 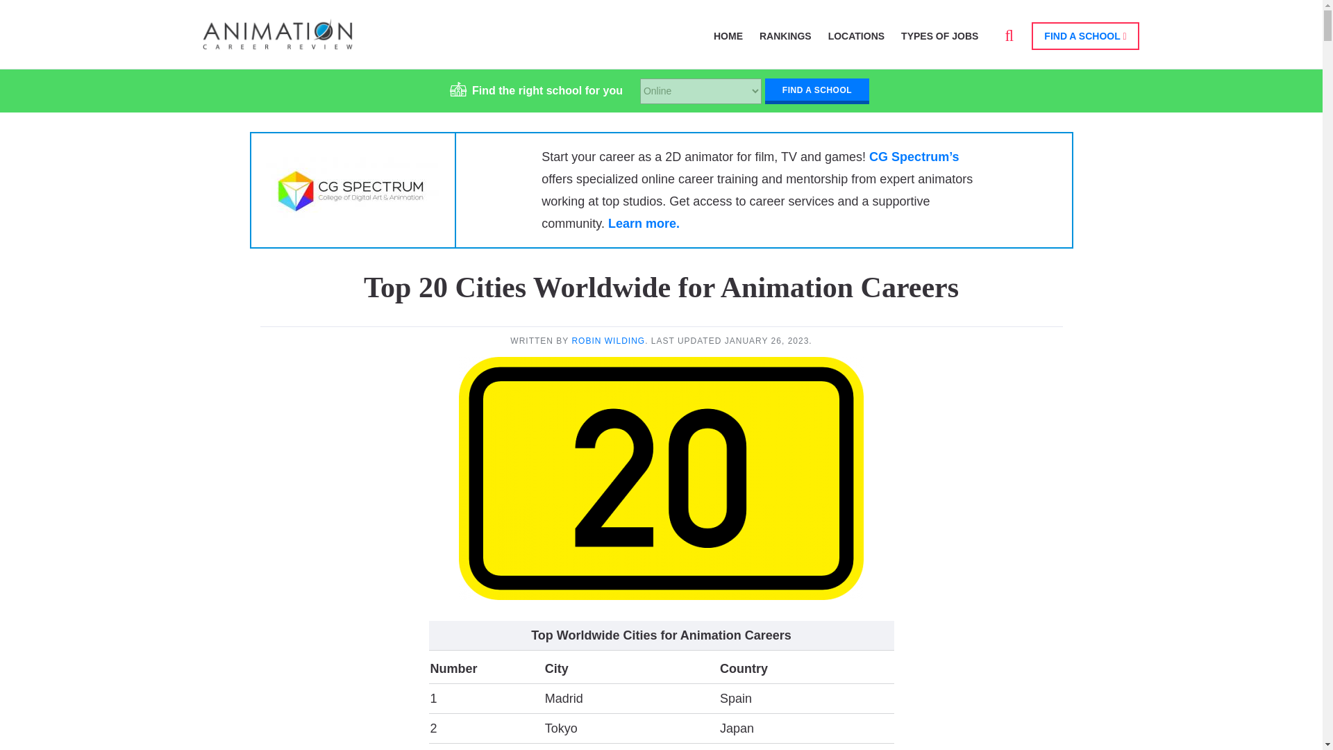 I want to click on ROBIN WILDING, so click(x=608, y=340).